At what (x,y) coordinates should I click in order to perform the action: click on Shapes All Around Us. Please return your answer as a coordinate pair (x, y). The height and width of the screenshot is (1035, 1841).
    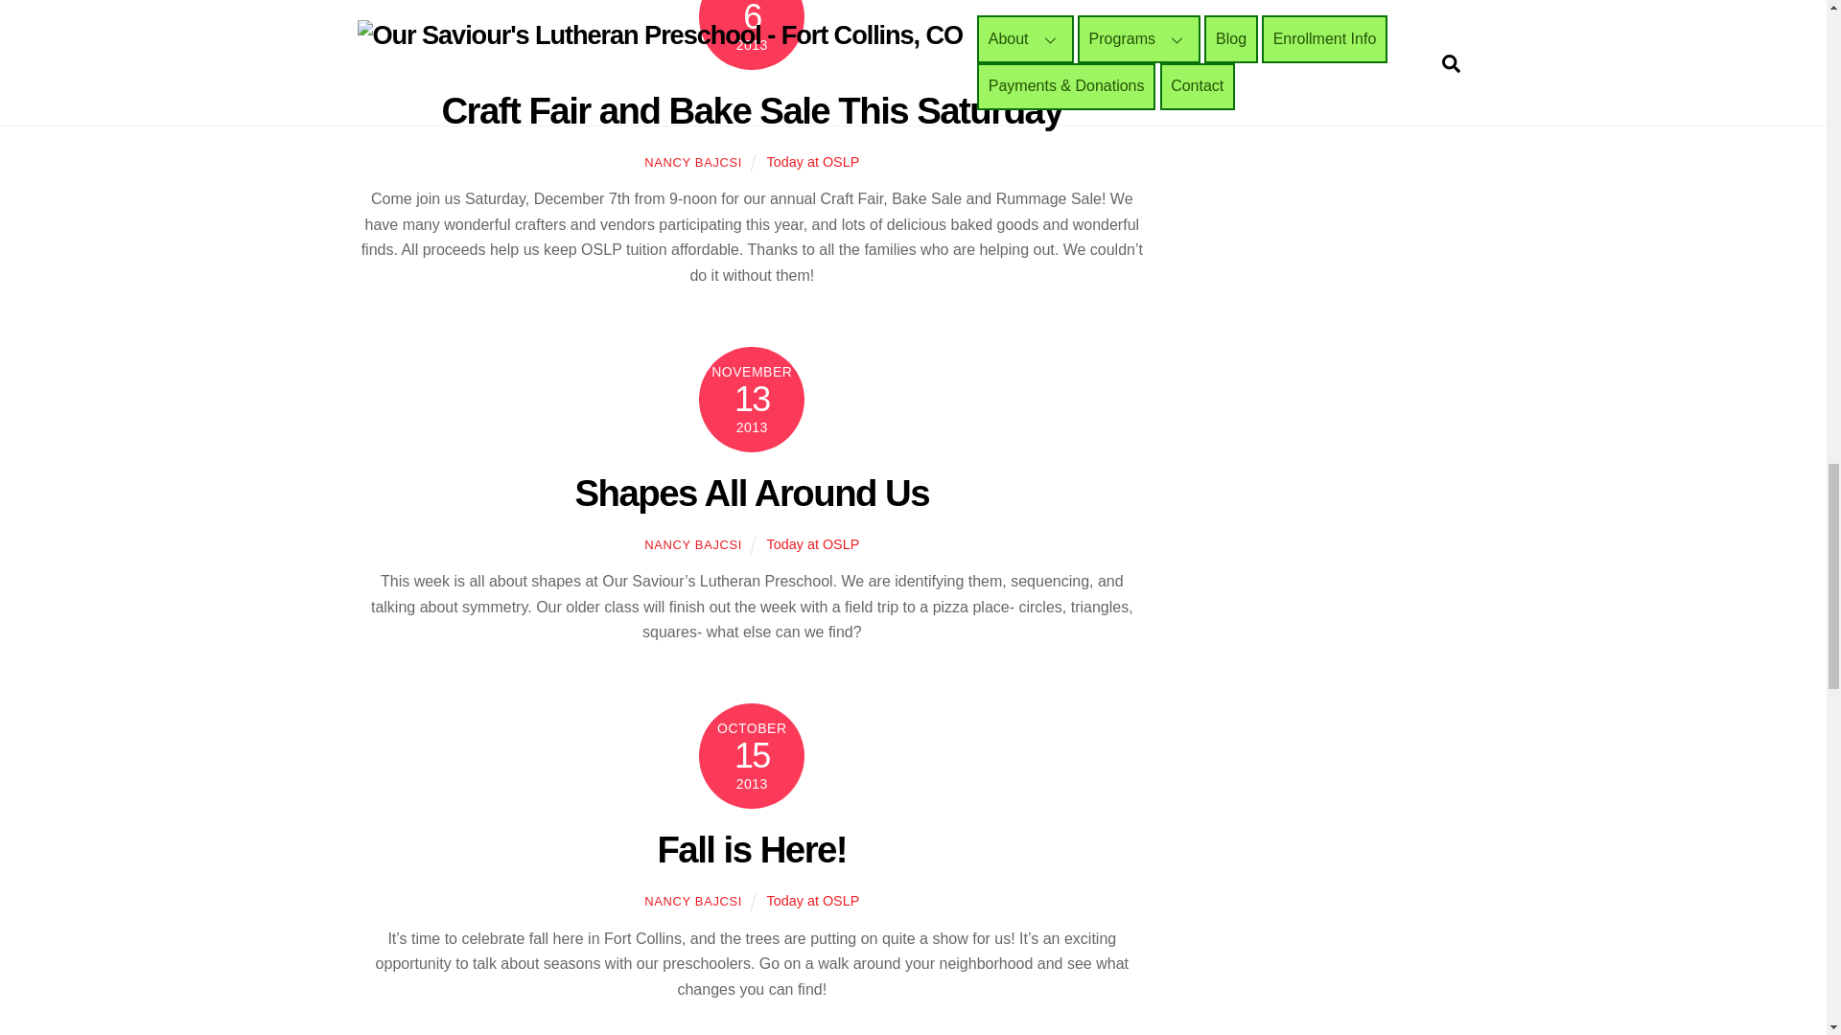
    Looking at the image, I should click on (752, 493).